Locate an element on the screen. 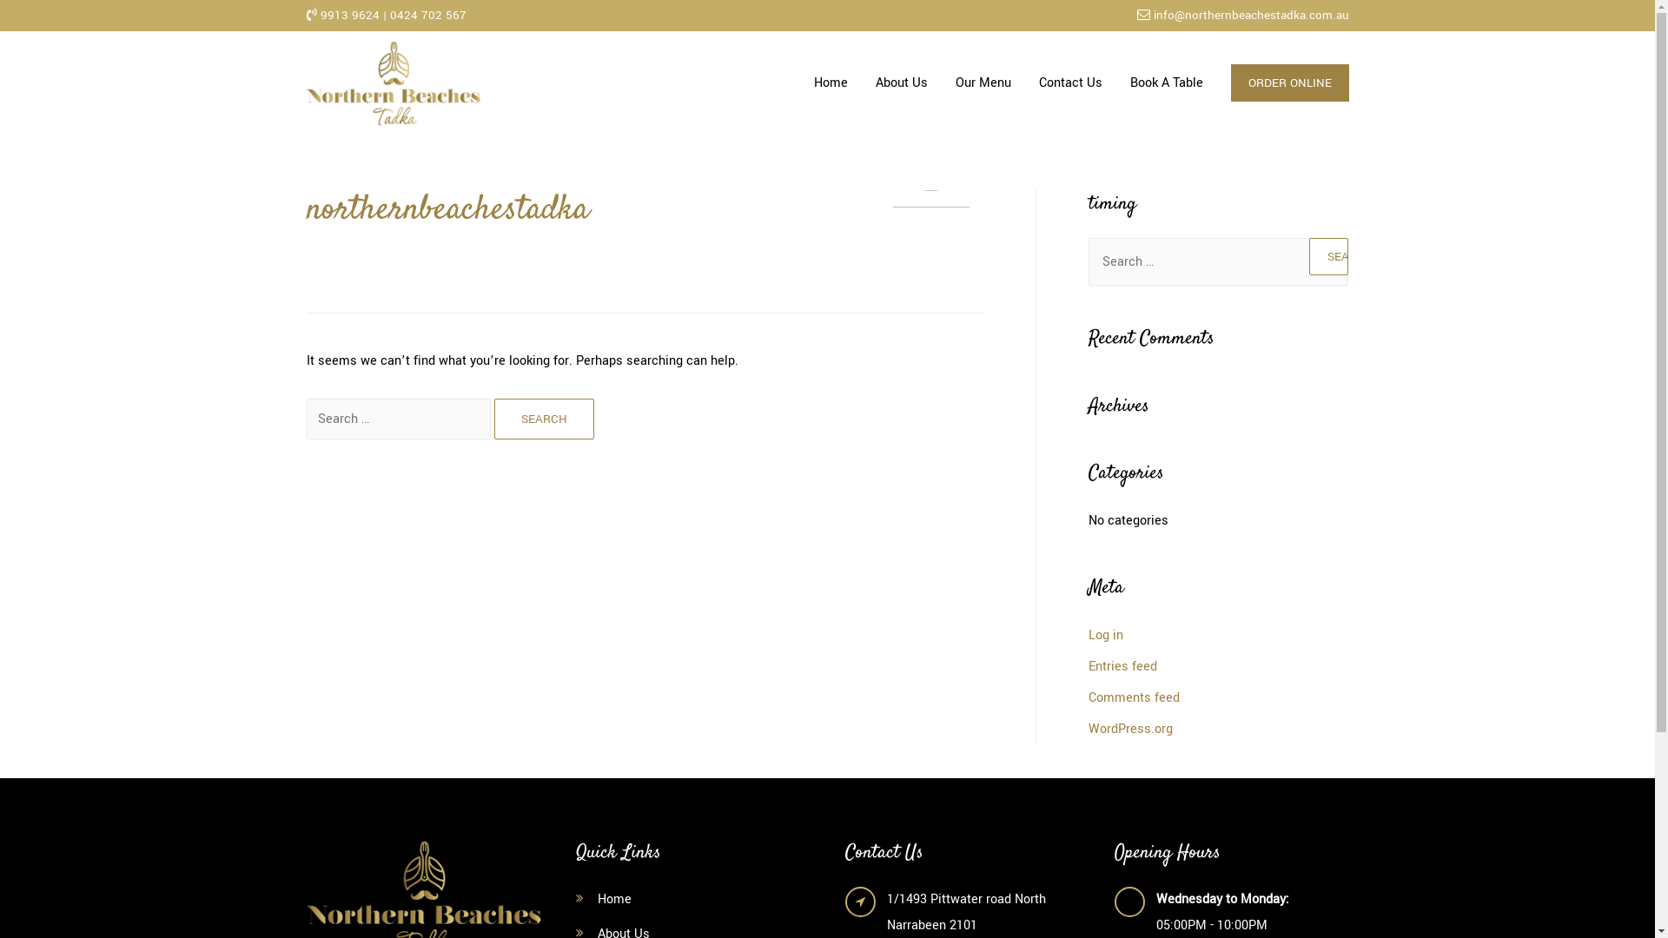  Home is located at coordinates (831, 83).